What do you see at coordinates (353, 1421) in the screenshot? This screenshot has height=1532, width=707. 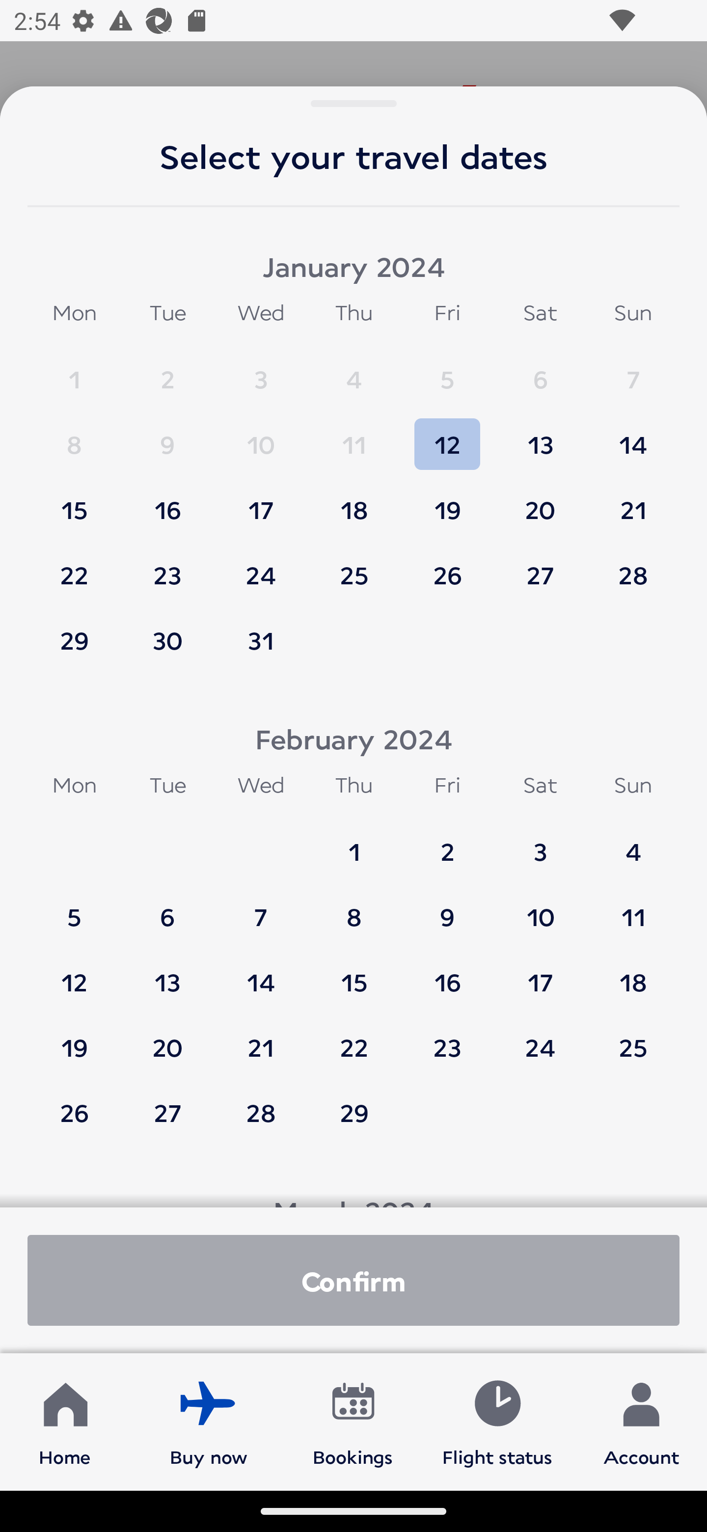 I see `Bookings` at bounding box center [353, 1421].